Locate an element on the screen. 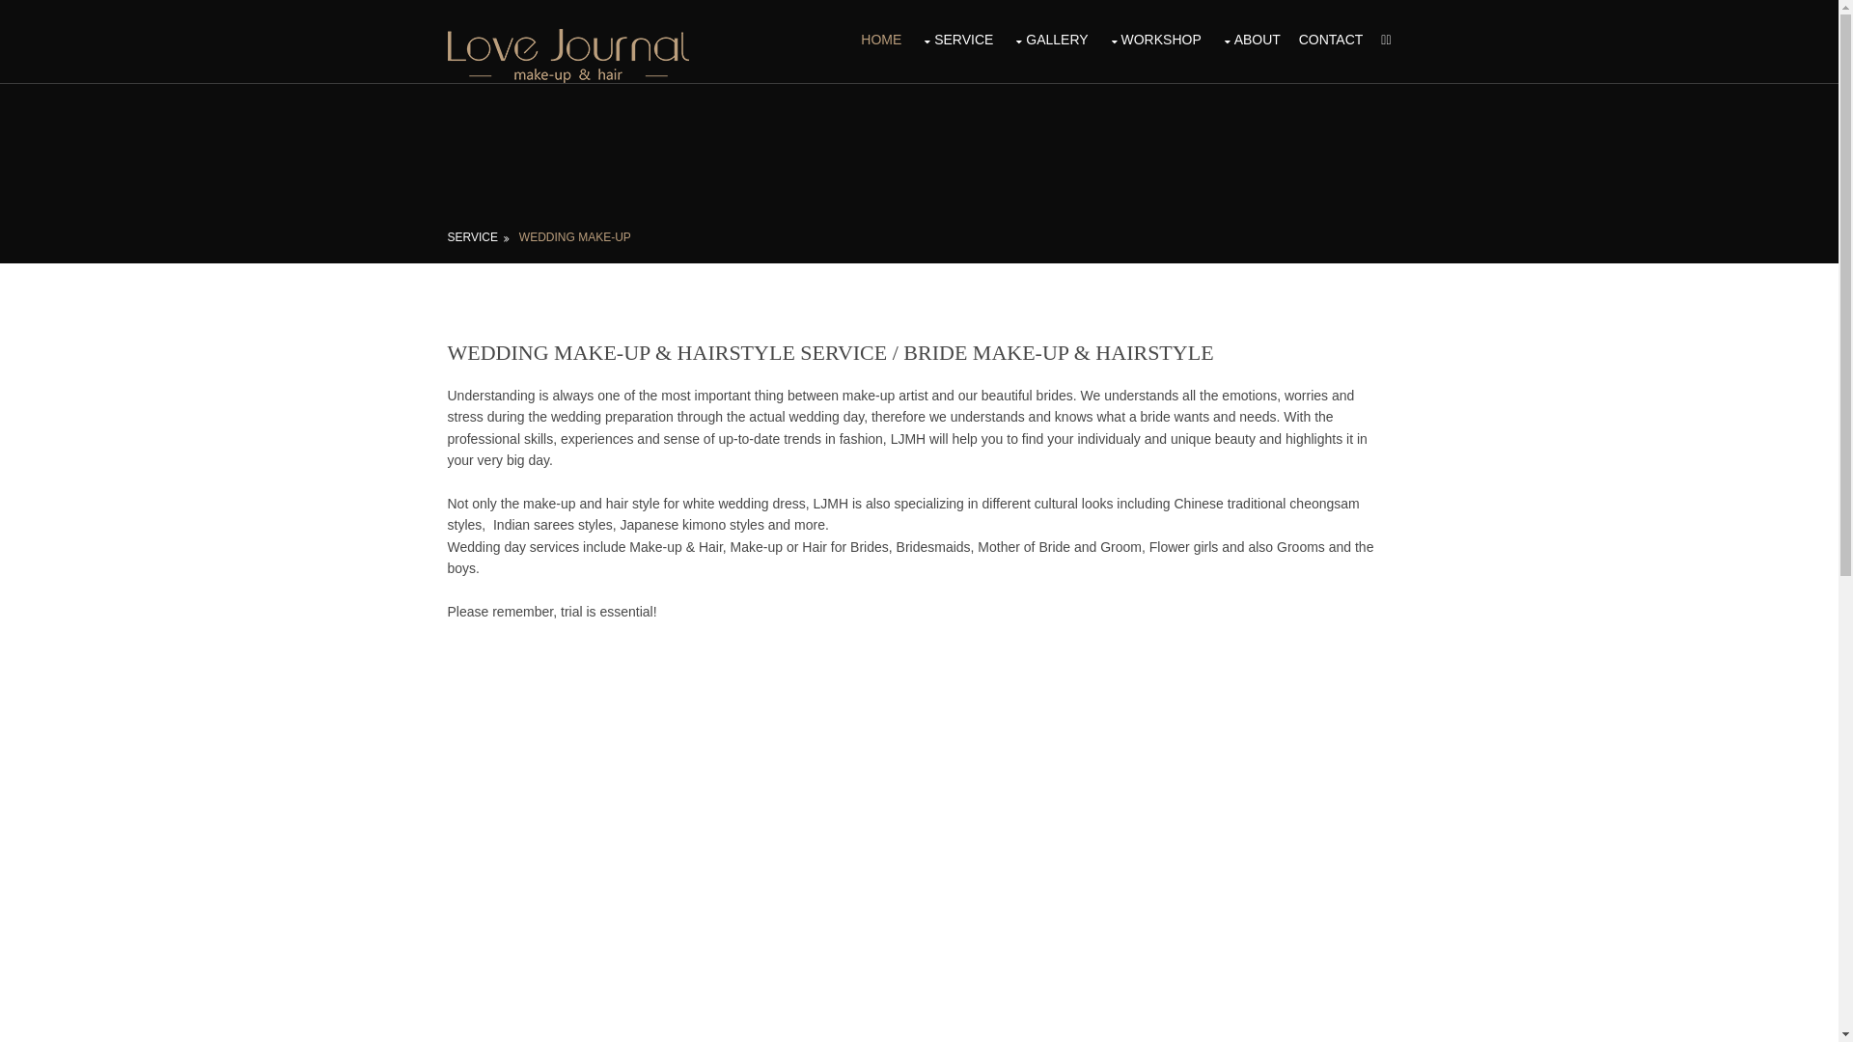 The width and height of the screenshot is (1853, 1042). WORKSHOP is located at coordinates (1153, 40).